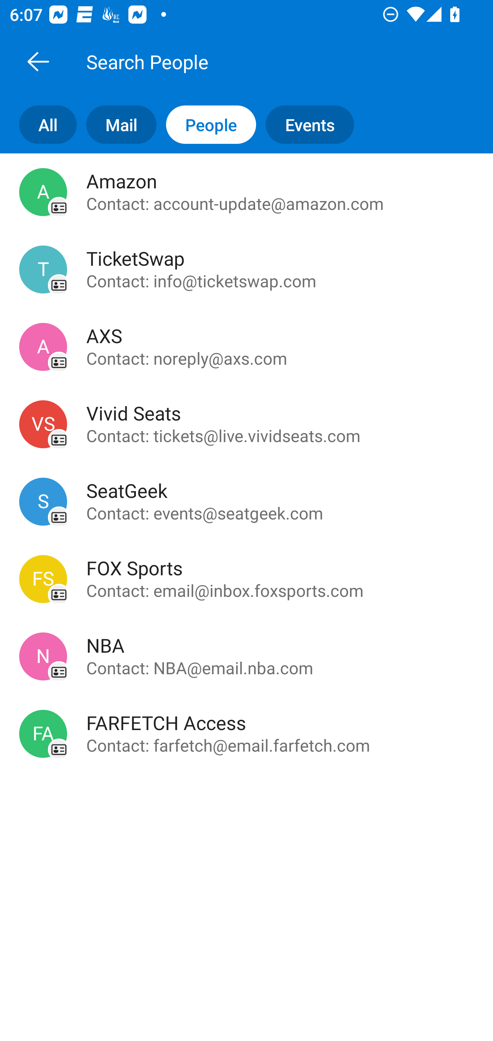  What do you see at coordinates (38, 124) in the screenshot?
I see `All` at bounding box center [38, 124].